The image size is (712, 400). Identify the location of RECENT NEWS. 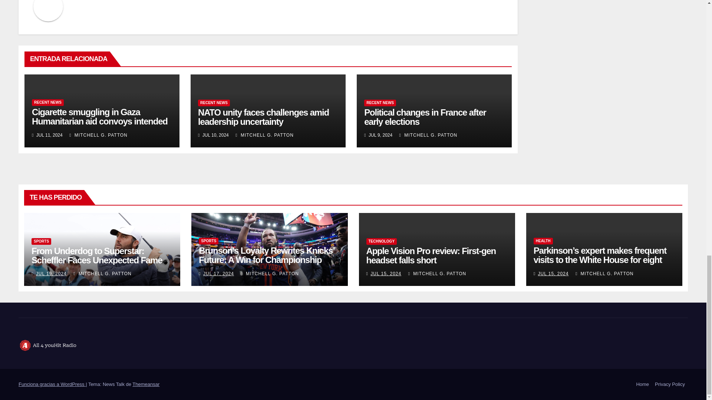
(214, 103).